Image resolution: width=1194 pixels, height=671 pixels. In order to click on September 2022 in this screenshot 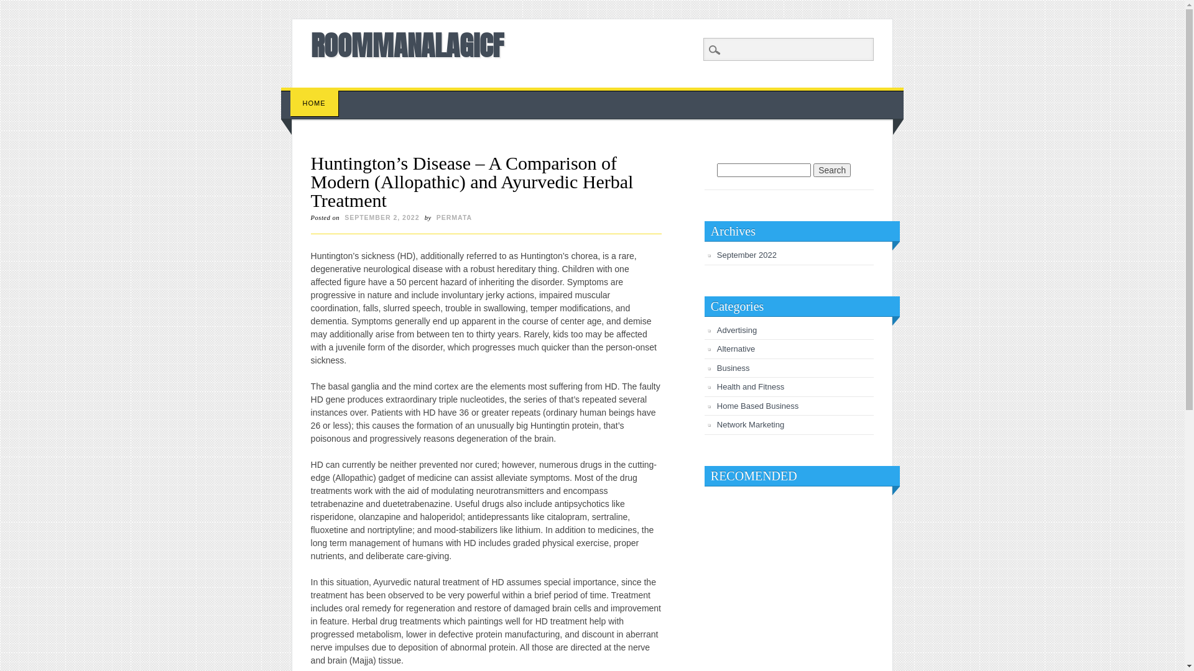, I will do `click(747, 255)`.